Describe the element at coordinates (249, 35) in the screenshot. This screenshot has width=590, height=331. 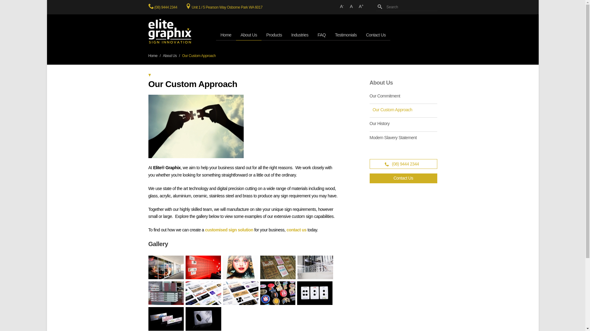
I see `About Us` at that location.